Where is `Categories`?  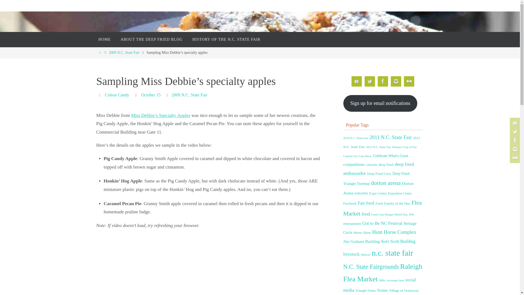 Categories is located at coordinates (168, 95).